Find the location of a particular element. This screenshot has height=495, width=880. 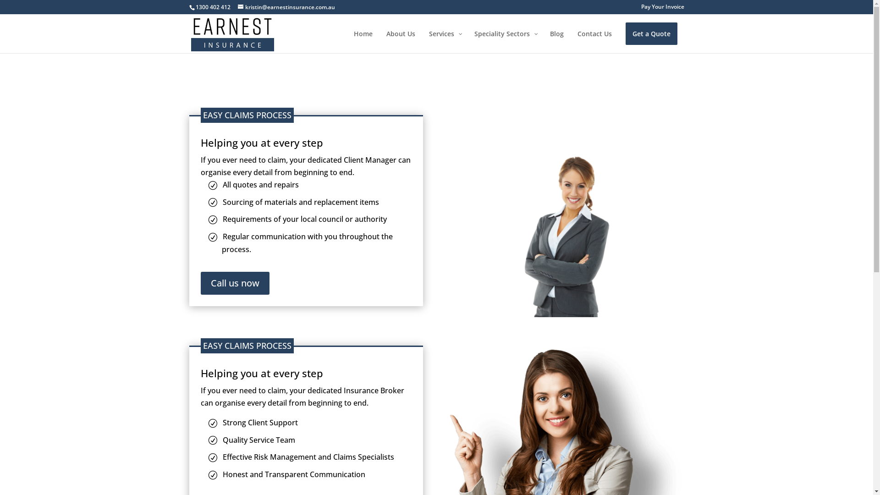

About Us is located at coordinates (401, 41).